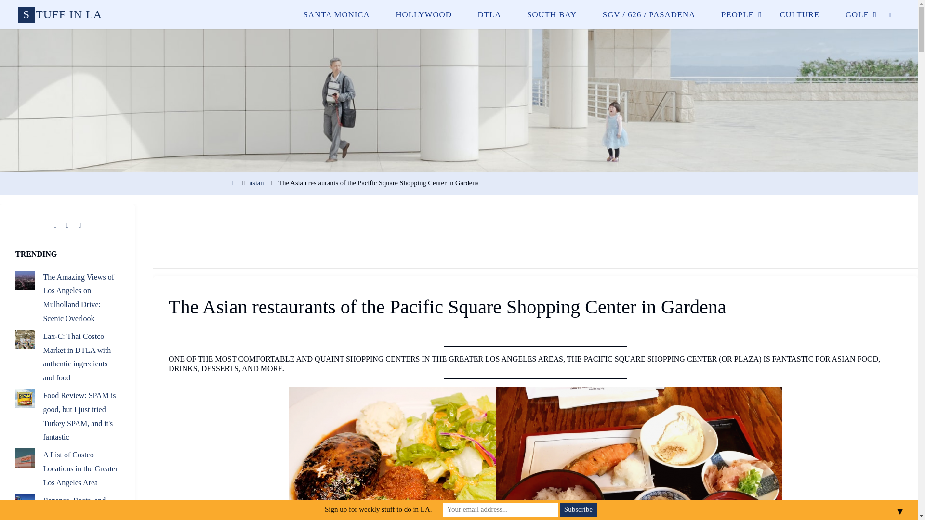 Image resolution: width=925 pixels, height=520 pixels. Describe the element at coordinates (424, 14) in the screenshot. I see `HOLLYWOOD` at that location.